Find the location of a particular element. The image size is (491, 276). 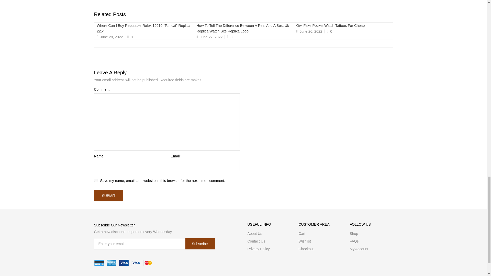

payments is located at coordinates (124, 263).